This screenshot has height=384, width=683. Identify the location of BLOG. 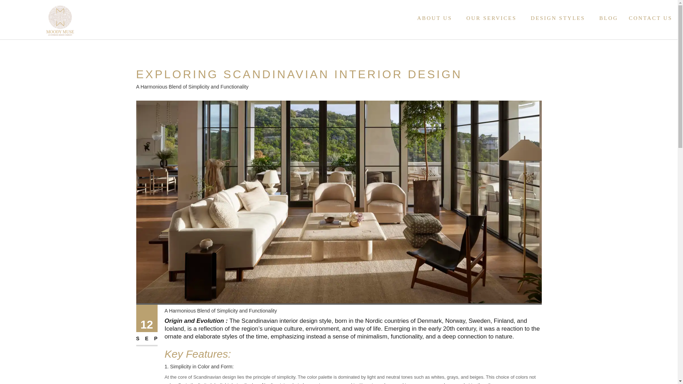
(605, 17).